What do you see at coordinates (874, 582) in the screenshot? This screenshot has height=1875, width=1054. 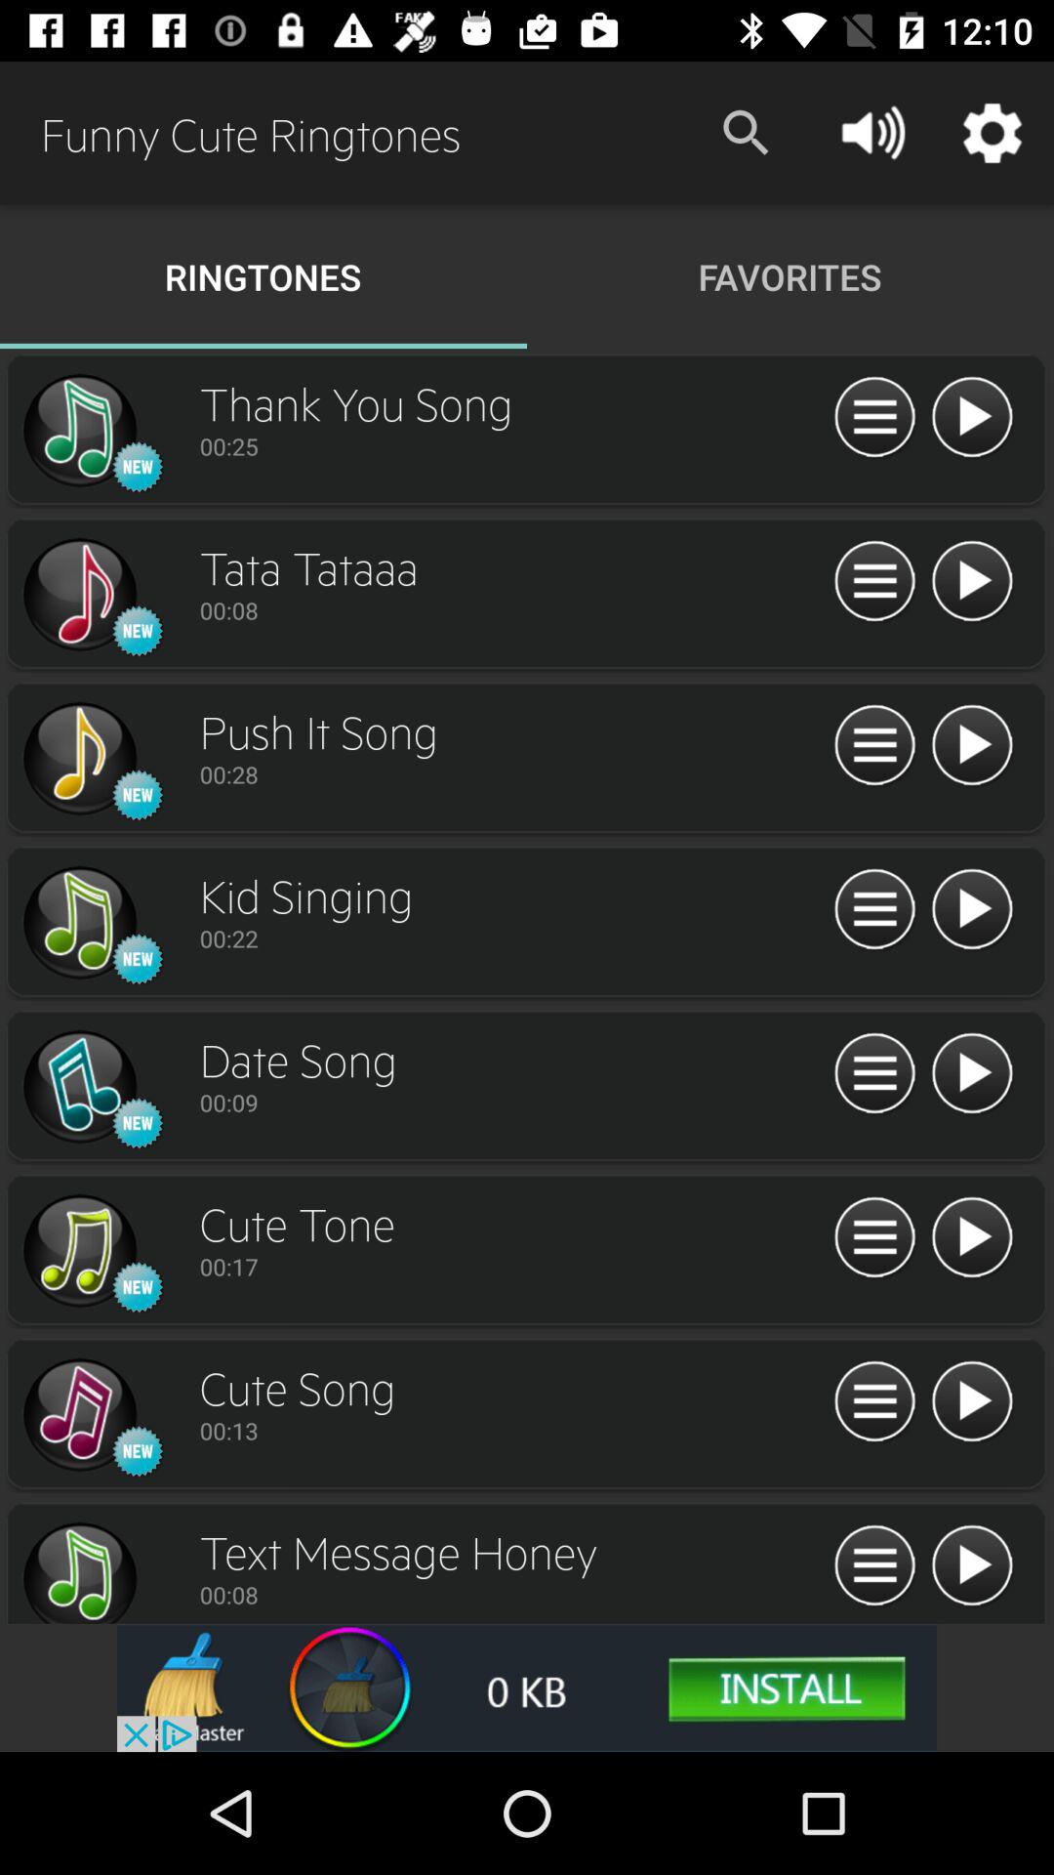 I see `tap to see more options` at bounding box center [874, 582].